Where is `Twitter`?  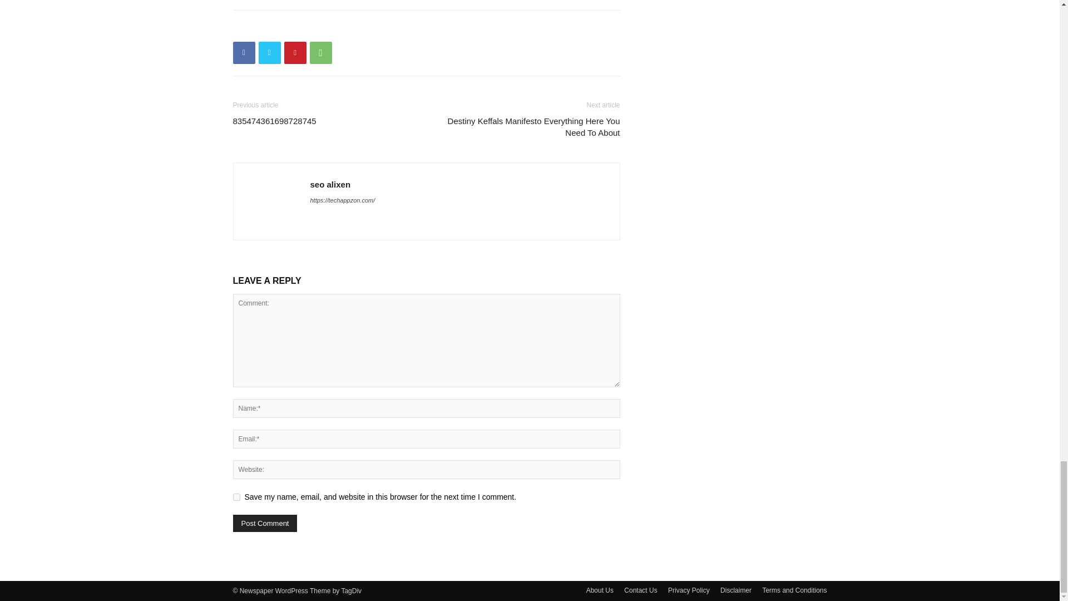
Twitter is located at coordinates (269, 52).